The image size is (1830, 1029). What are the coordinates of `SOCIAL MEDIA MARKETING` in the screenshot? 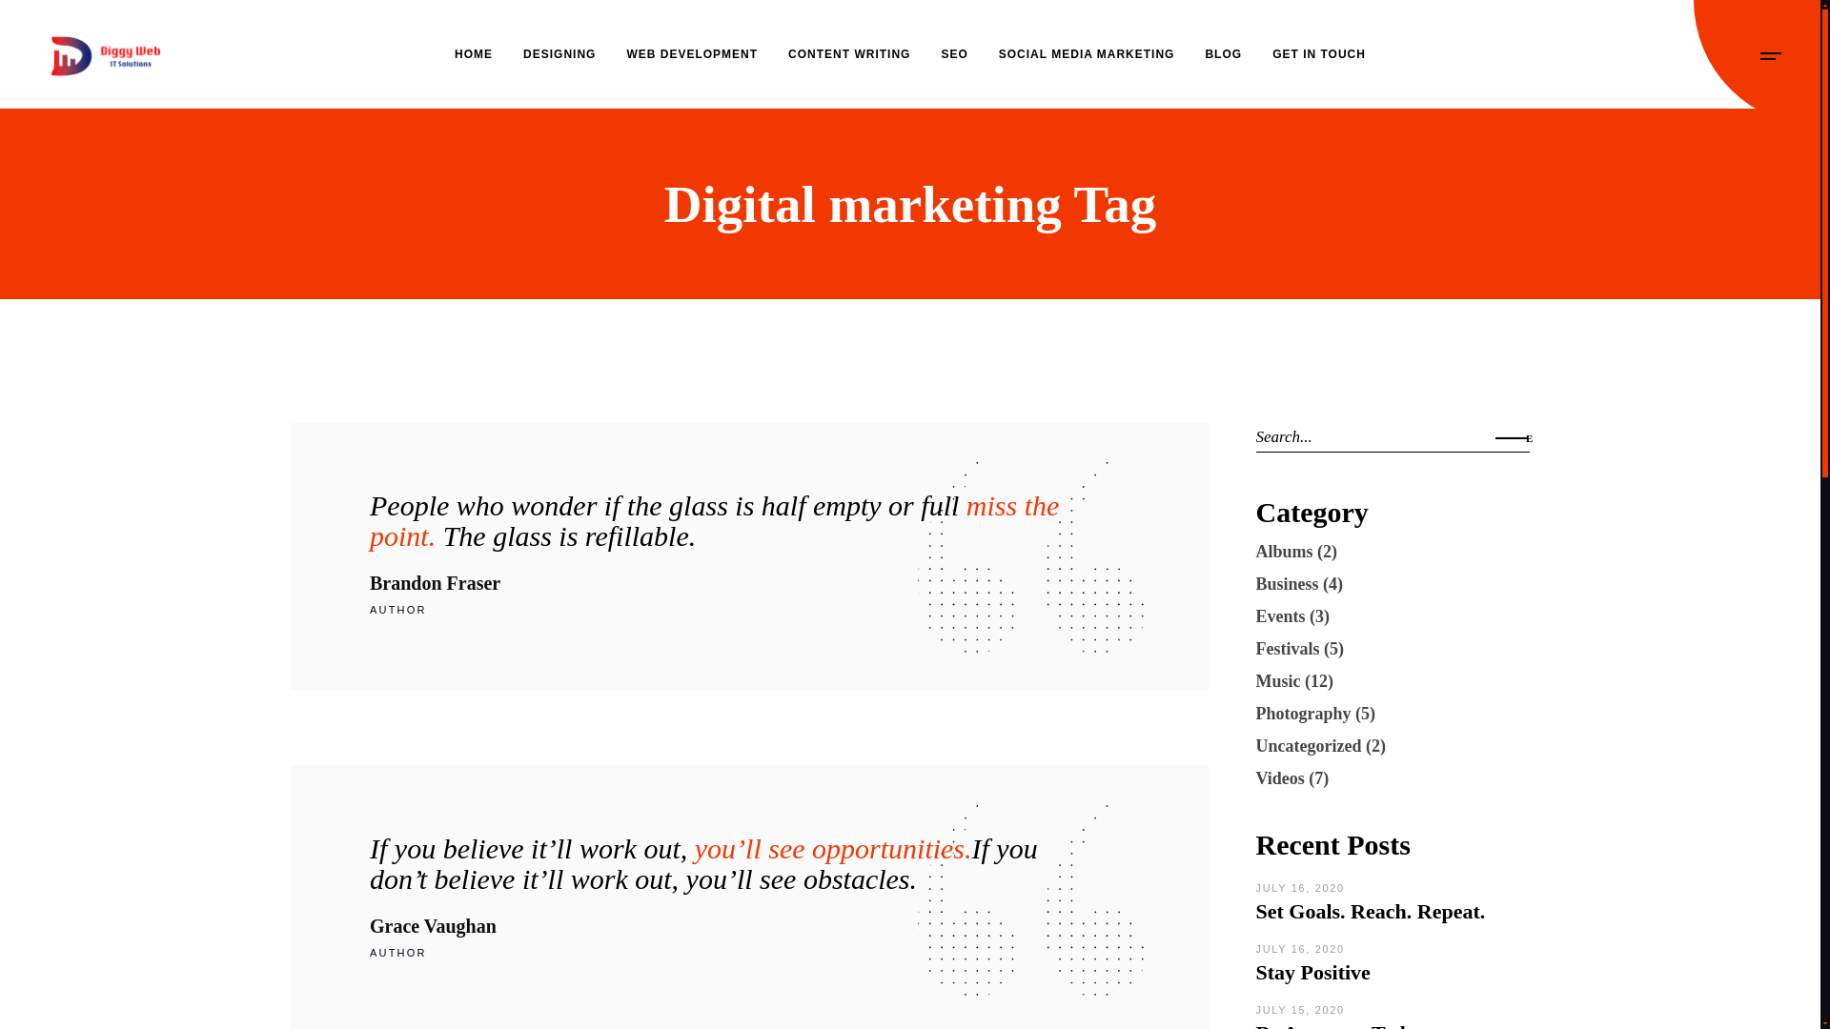 It's located at (1087, 54).